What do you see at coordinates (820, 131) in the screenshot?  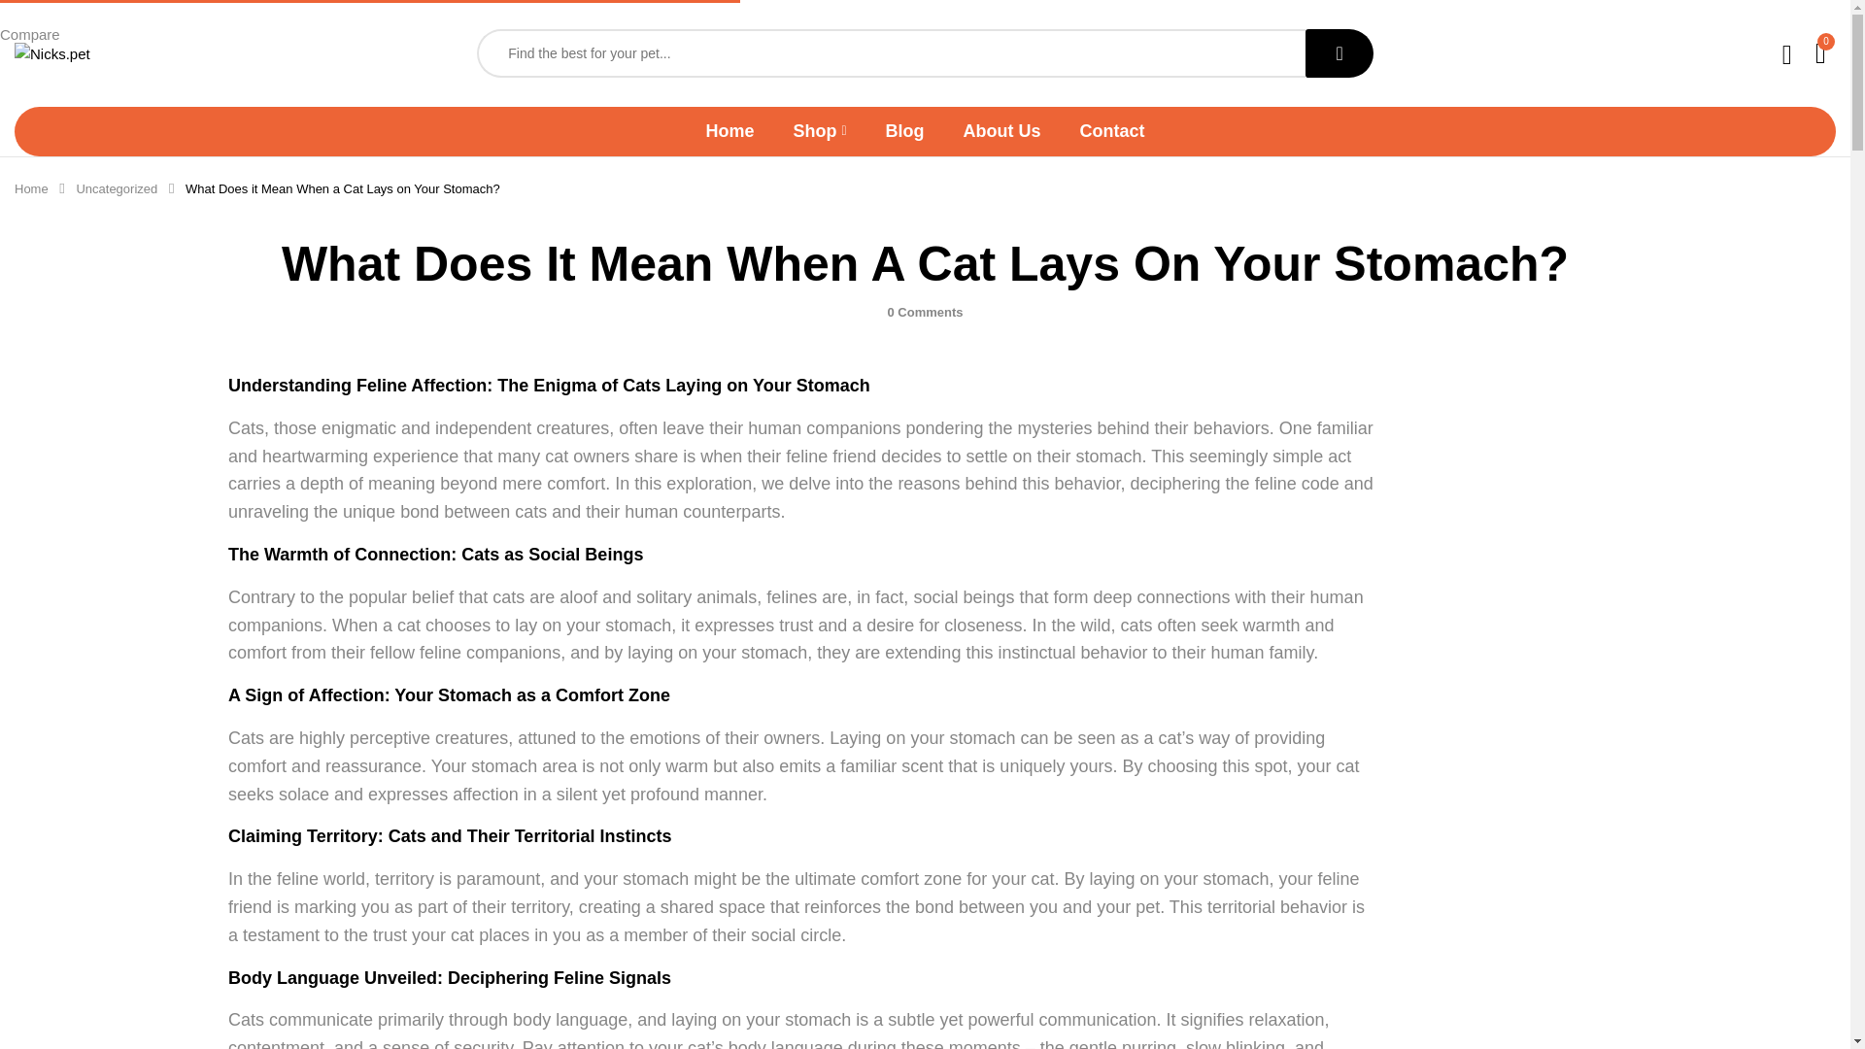 I see `Shop` at bounding box center [820, 131].